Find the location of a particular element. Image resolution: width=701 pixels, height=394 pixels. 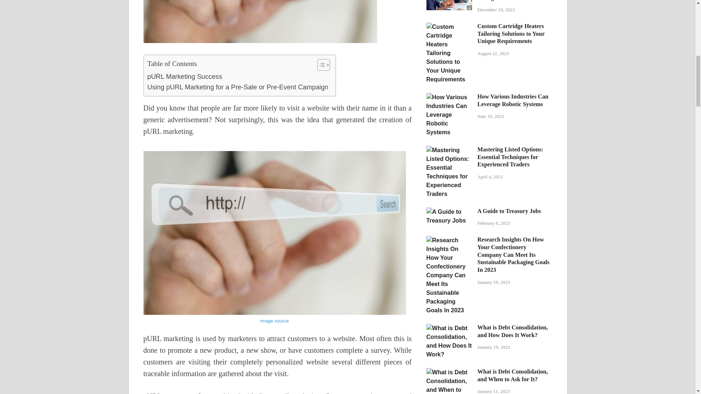

pURL Marketing Success is located at coordinates (185, 76).